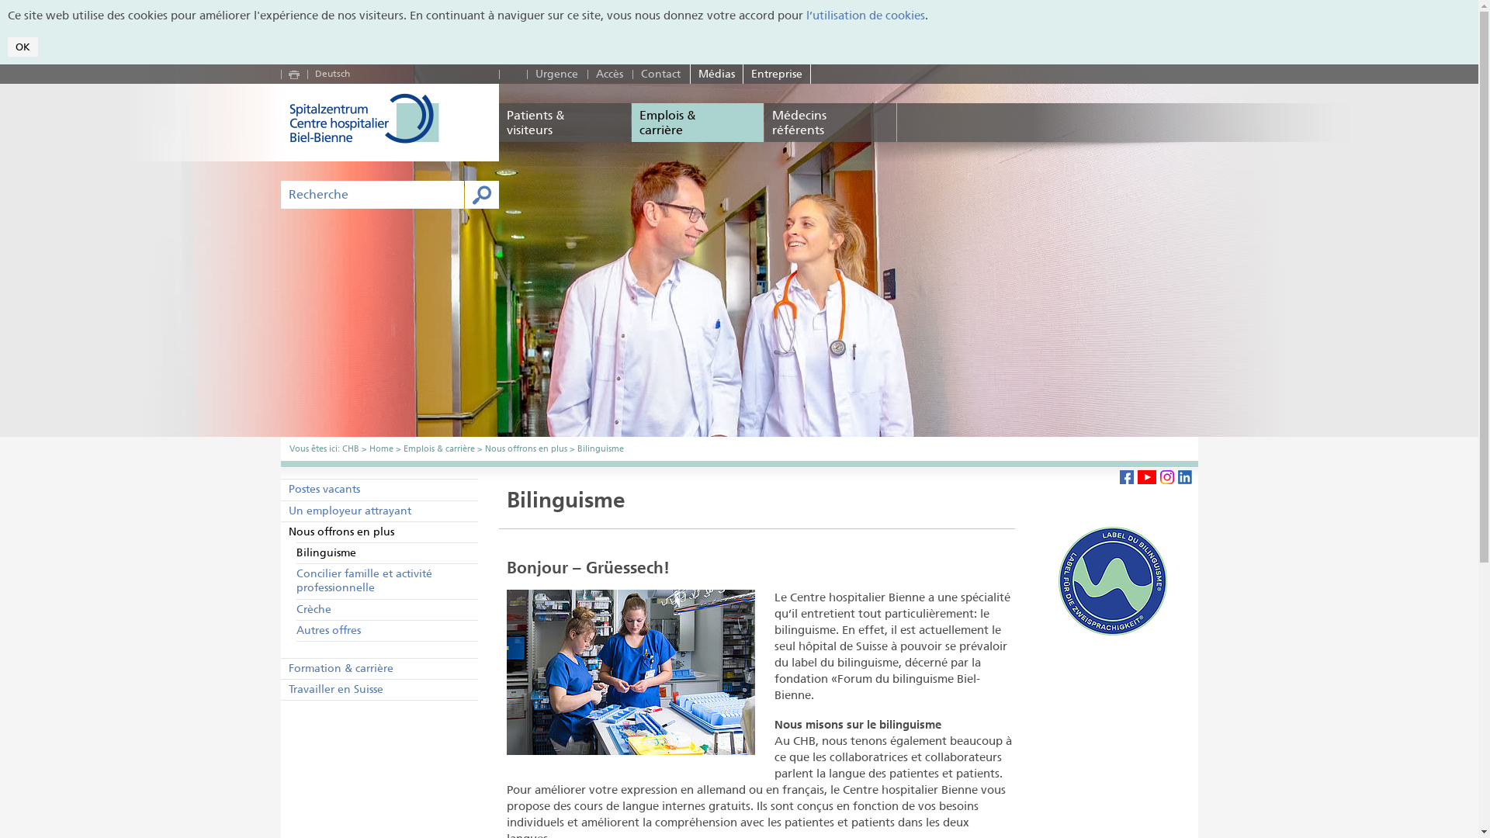 Image resolution: width=1490 pixels, height=838 pixels. What do you see at coordinates (565, 123) in the screenshot?
I see `Patients & visiteurs` at bounding box center [565, 123].